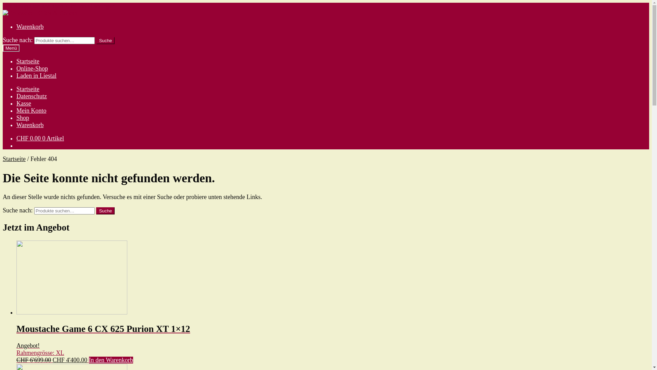 This screenshot has width=657, height=370. I want to click on Online-Shop, so click(32, 69).